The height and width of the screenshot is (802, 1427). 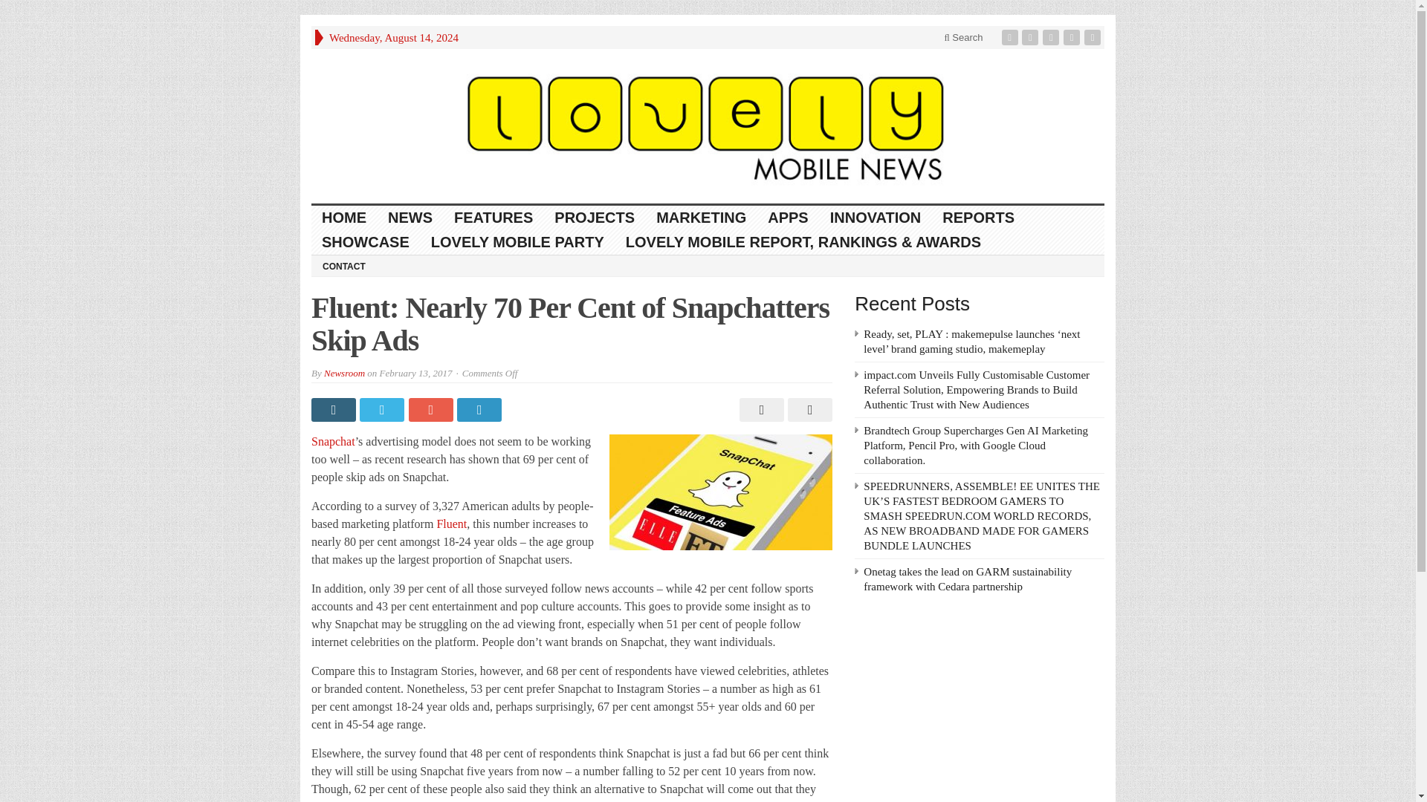 What do you see at coordinates (480, 410) in the screenshot?
I see `Share on LinkedIn` at bounding box center [480, 410].